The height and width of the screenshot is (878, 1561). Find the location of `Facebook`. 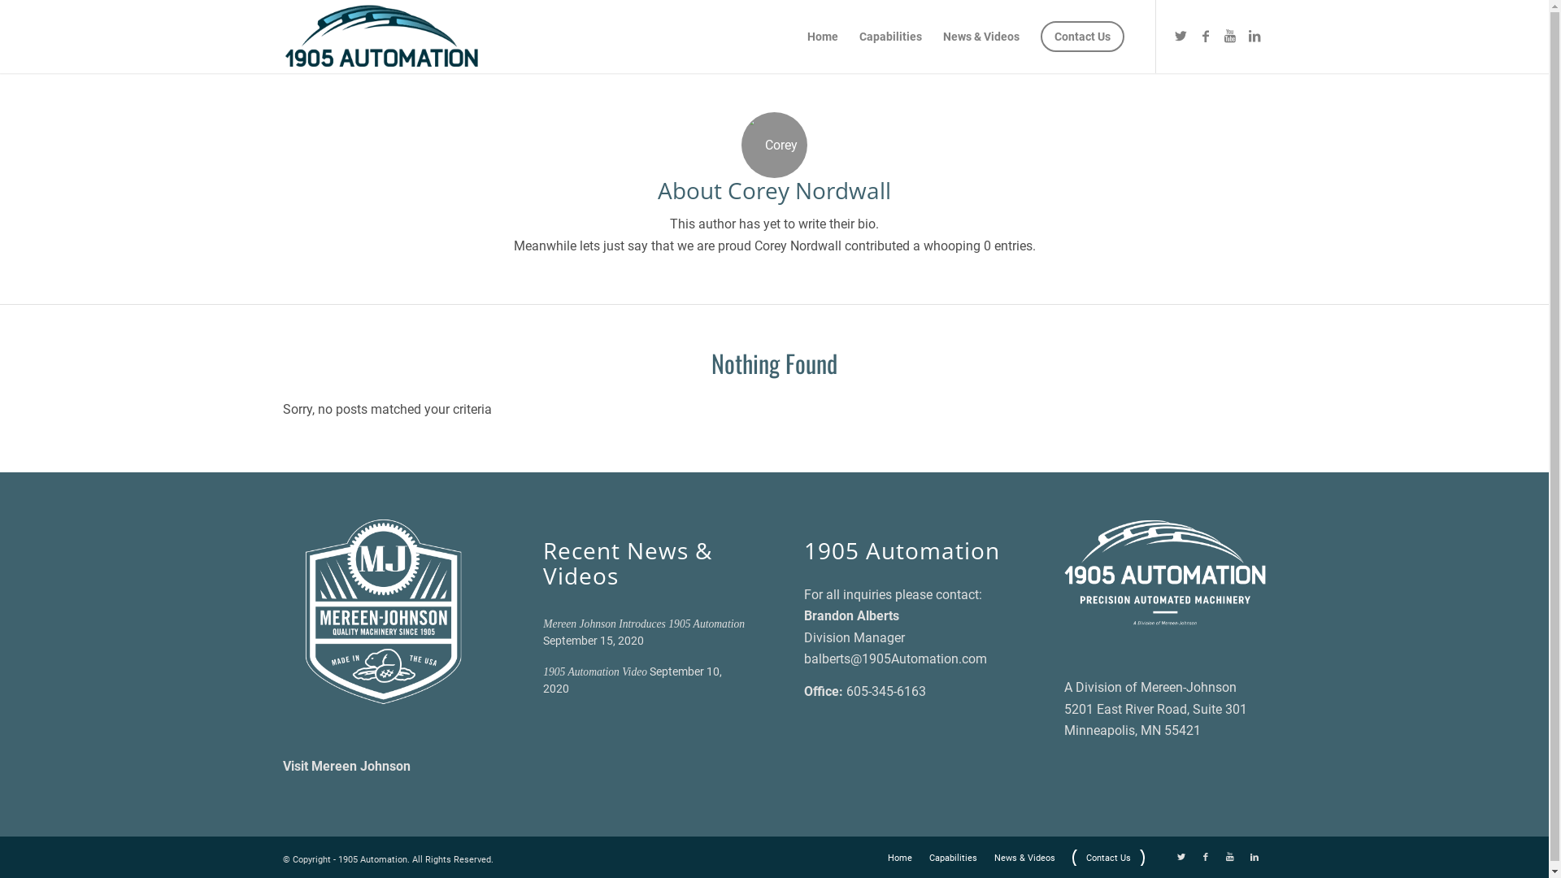

Facebook is located at coordinates (1206, 858).